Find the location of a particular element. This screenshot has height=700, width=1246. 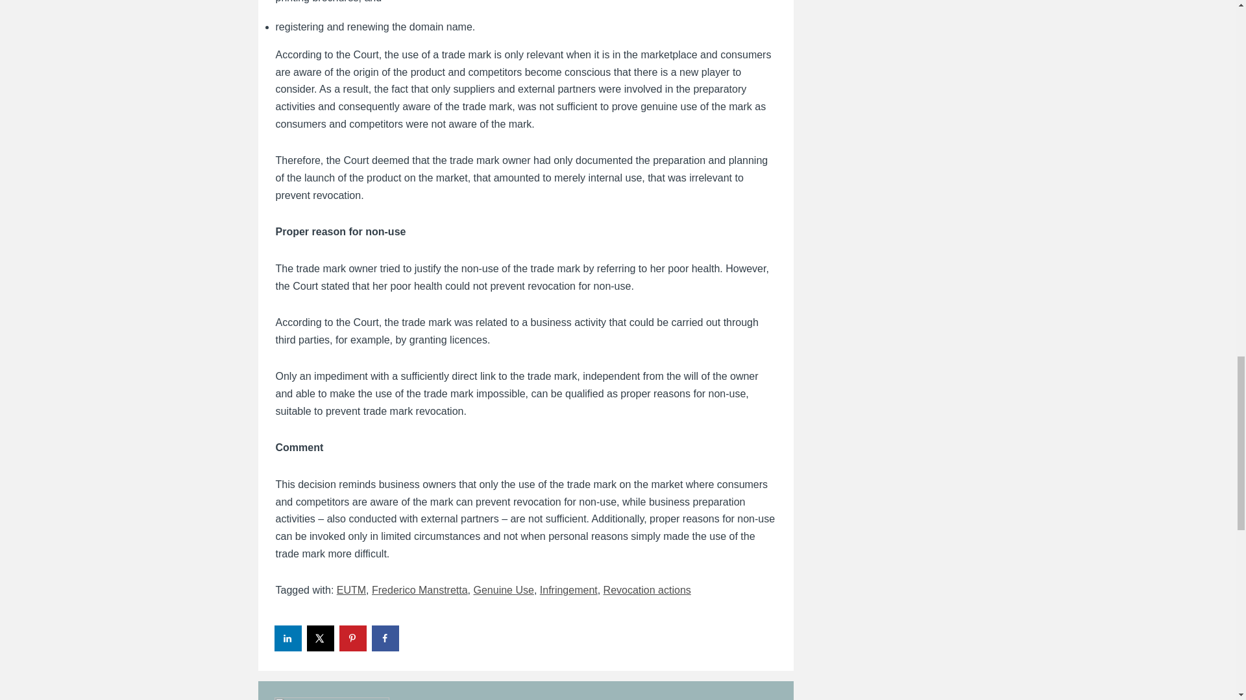

Infringement is located at coordinates (568, 590).